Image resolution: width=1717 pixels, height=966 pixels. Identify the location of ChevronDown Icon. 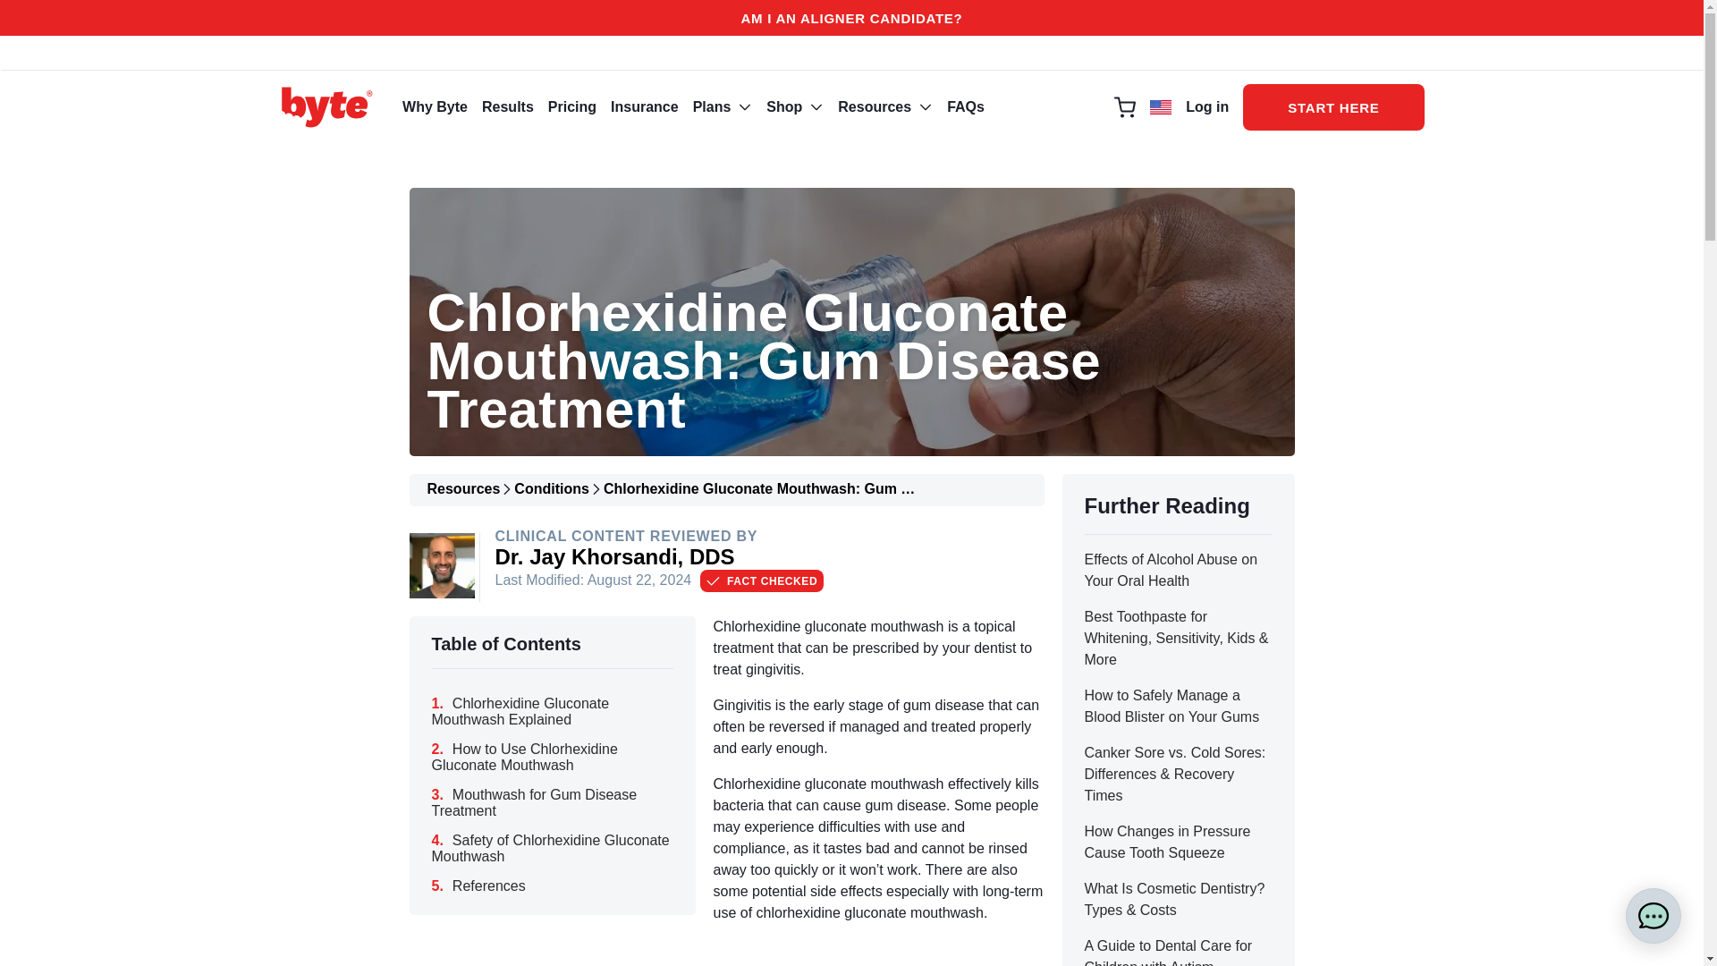
(816, 107).